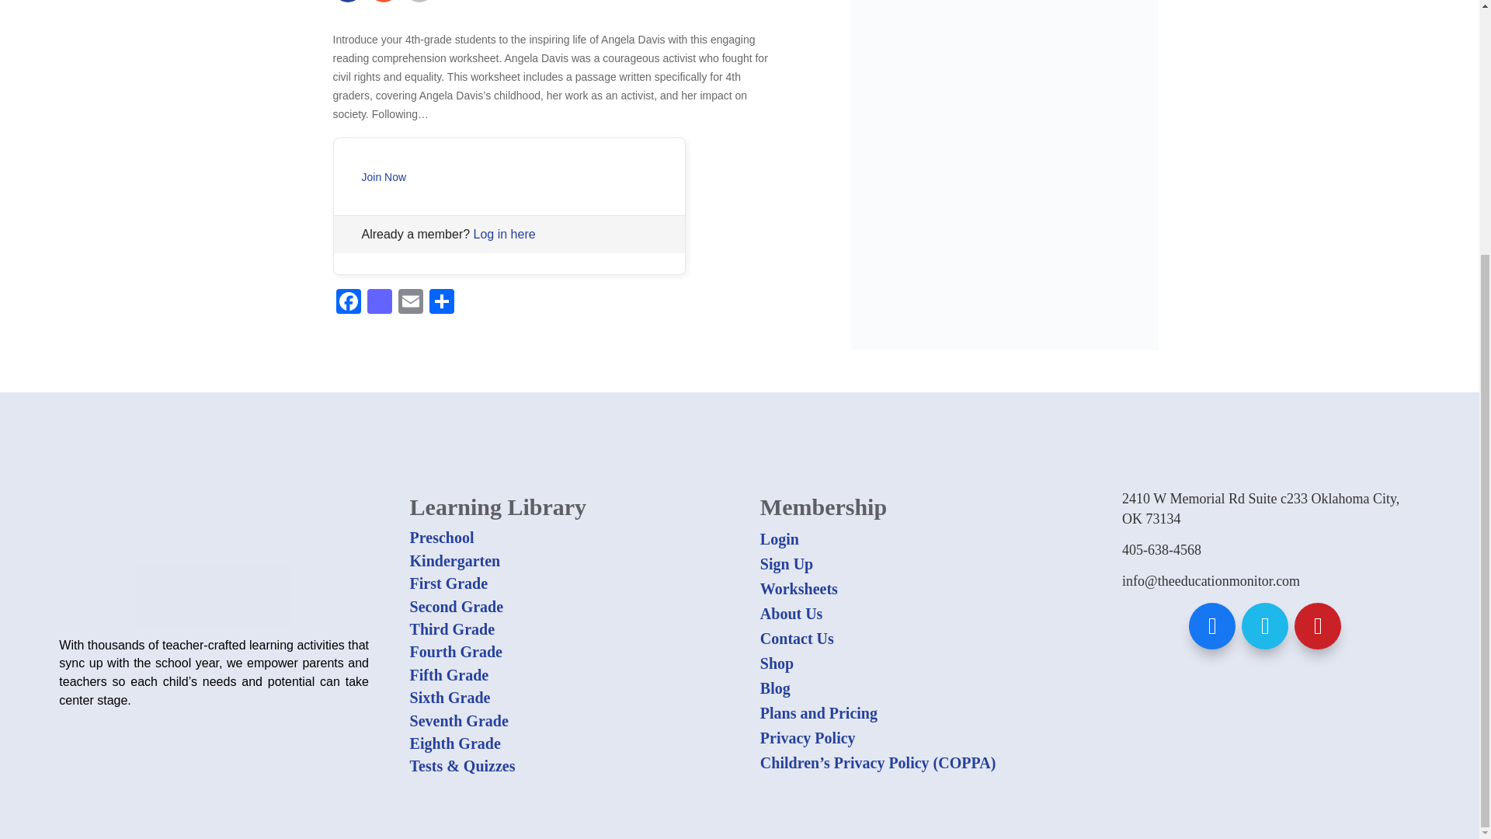 This screenshot has width=1491, height=839. Describe the element at coordinates (419, 2) in the screenshot. I see `Follow on Pinterest` at that location.